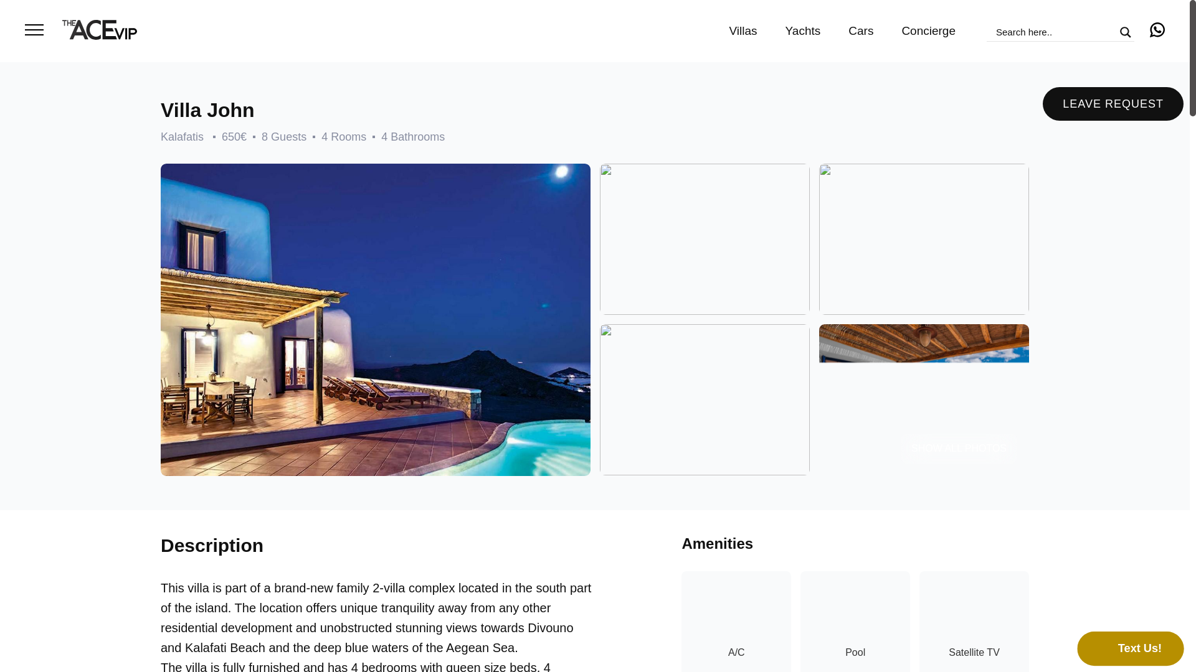 The width and height of the screenshot is (1196, 672). What do you see at coordinates (928, 30) in the screenshot?
I see `Concierge` at bounding box center [928, 30].